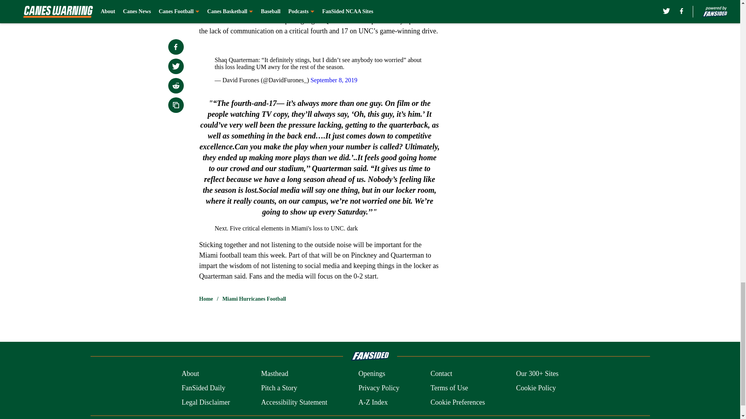 The height and width of the screenshot is (419, 746). What do you see at coordinates (206, 299) in the screenshot?
I see `Home` at bounding box center [206, 299].